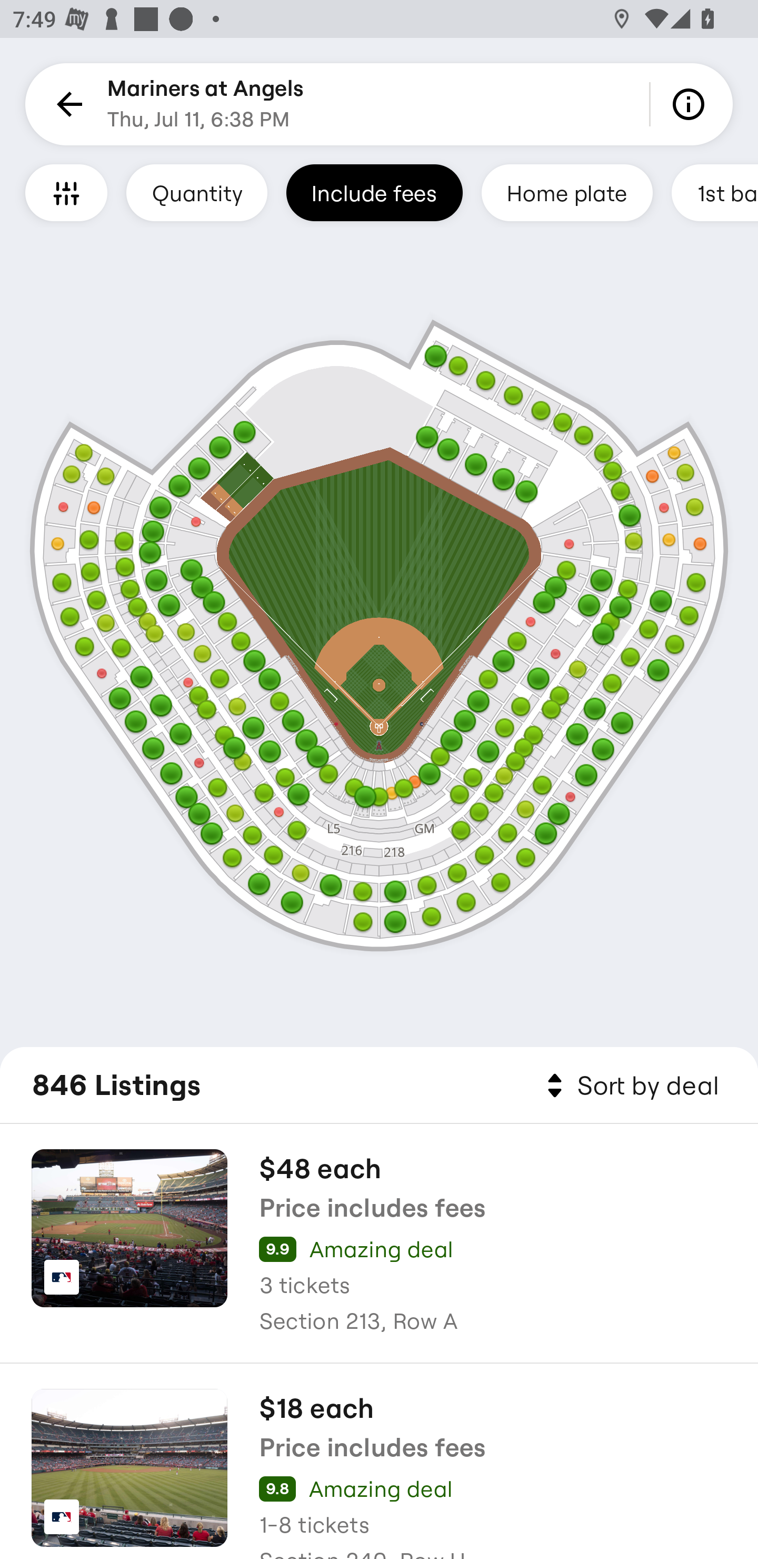 This screenshot has height=1559, width=758. What do you see at coordinates (566, 192) in the screenshot?
I see `Home plate` at bounding box center [566, 192].